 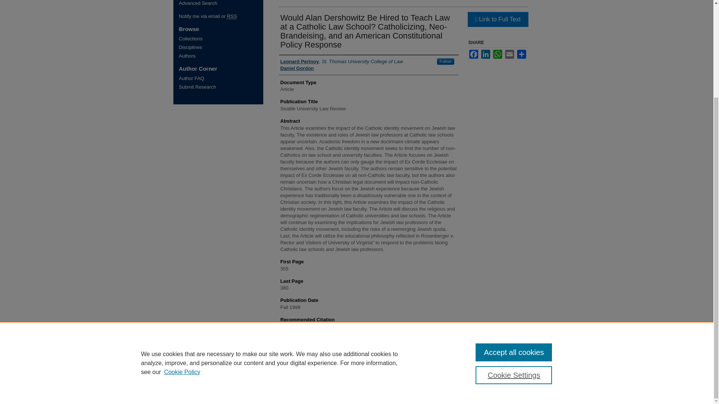 What do you see at coordinates (446, 61) in the screenshot?
I see `Follow Leonard Pertnoy` at bounding box center [446, 61].